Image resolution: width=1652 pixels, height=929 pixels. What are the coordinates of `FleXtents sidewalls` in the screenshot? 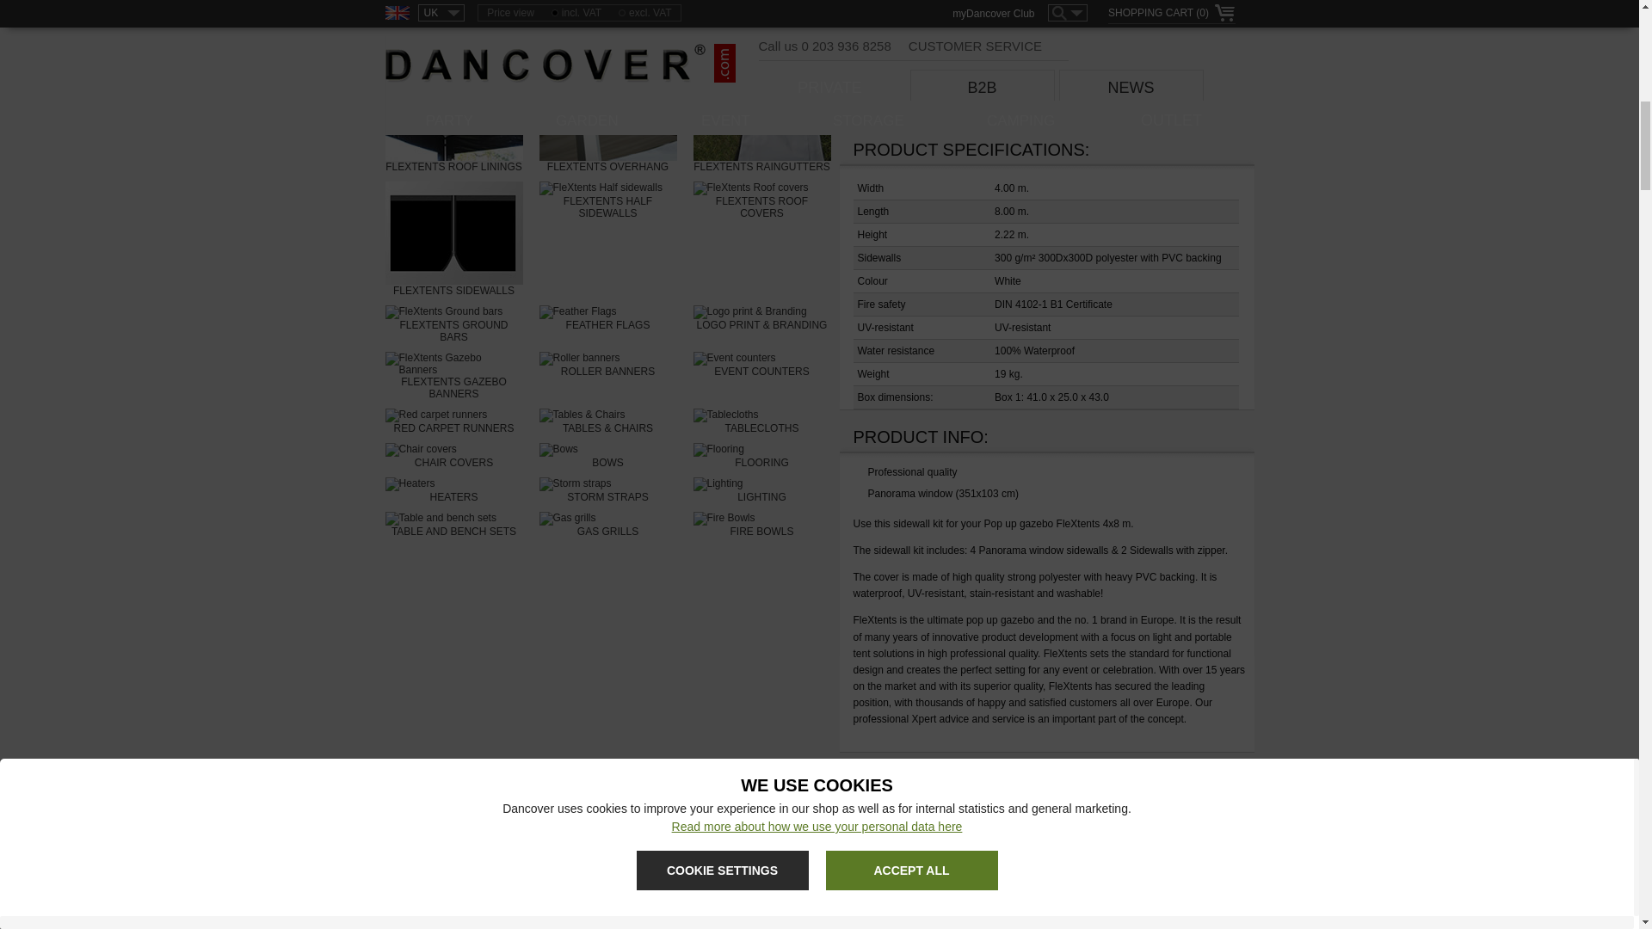 It's located at (454, 238).